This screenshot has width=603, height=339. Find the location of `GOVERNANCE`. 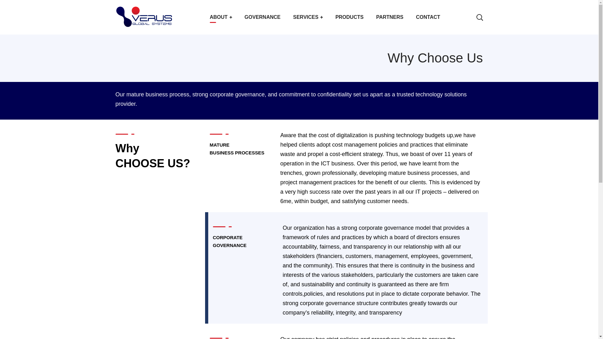

GOVERNANCE is located at coordinates (263, 17).